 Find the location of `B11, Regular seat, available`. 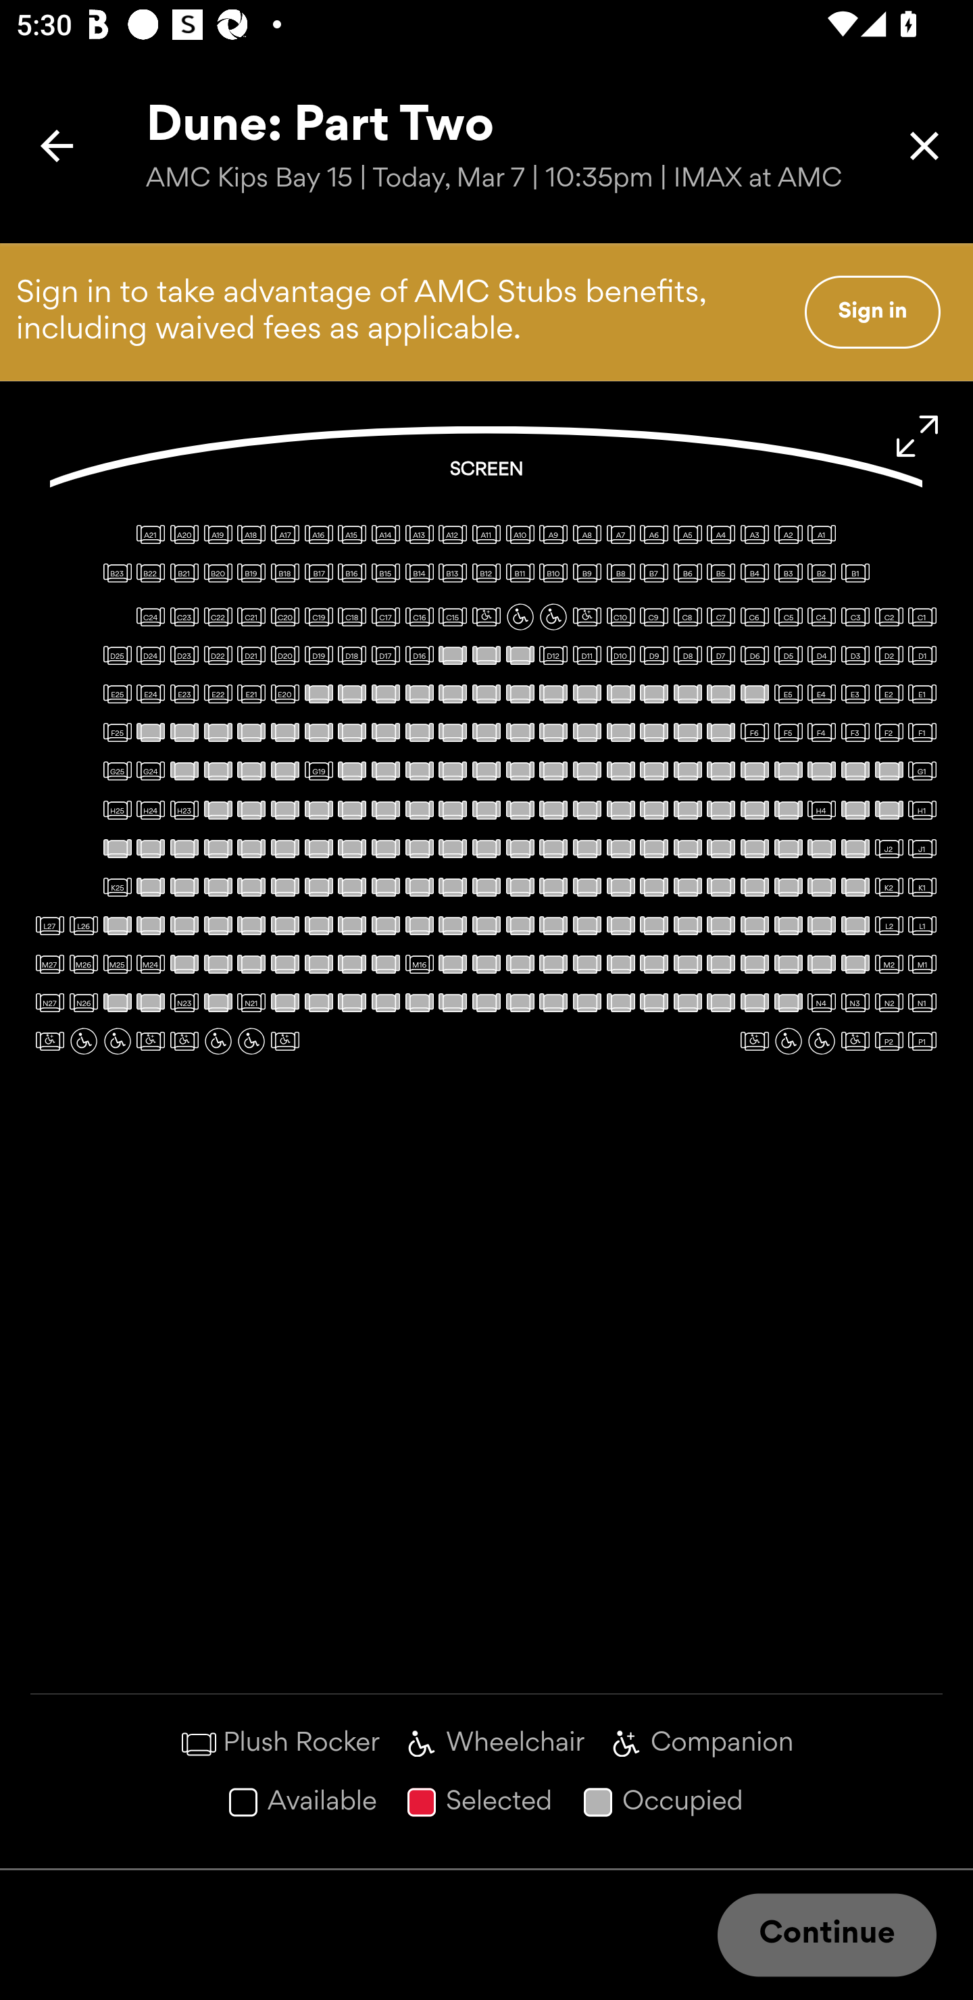

B11, Regular seat, available is located at coordinates (519, 573).